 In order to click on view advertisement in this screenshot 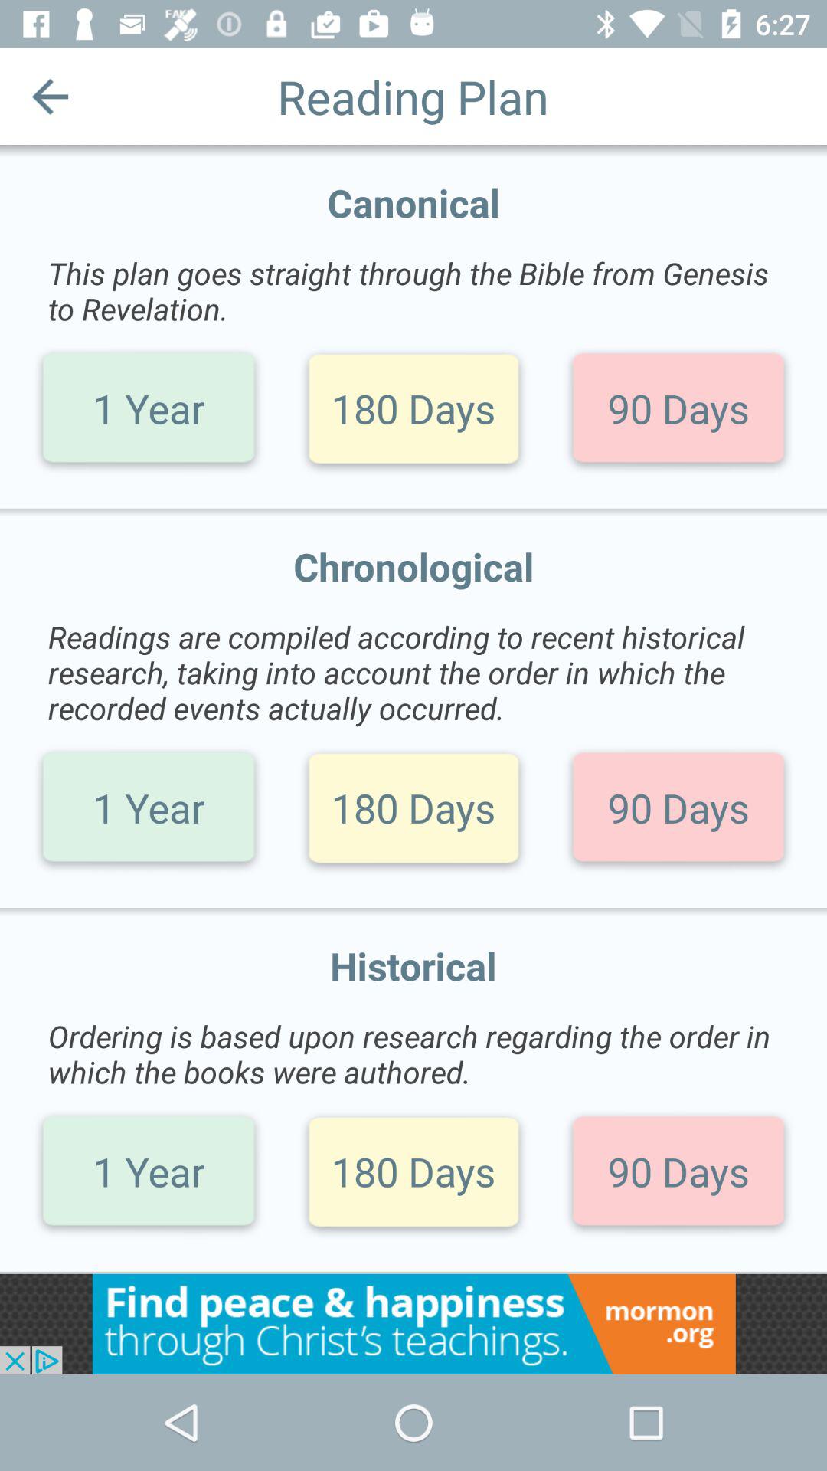, I will do `click(413, 1324)`.